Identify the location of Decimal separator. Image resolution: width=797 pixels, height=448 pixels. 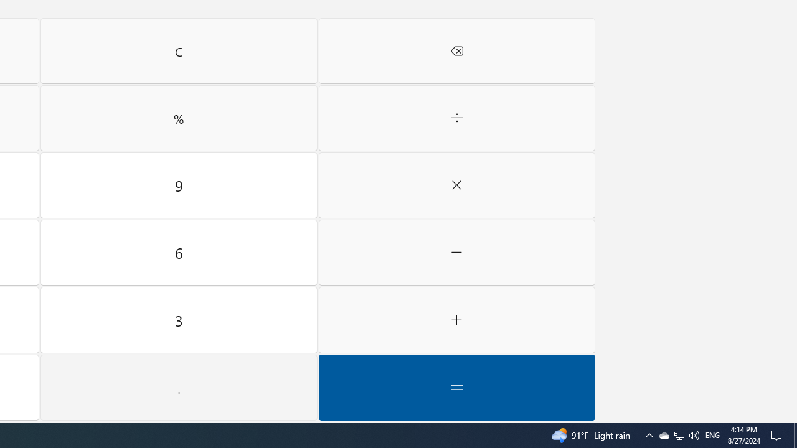
(179, 185).